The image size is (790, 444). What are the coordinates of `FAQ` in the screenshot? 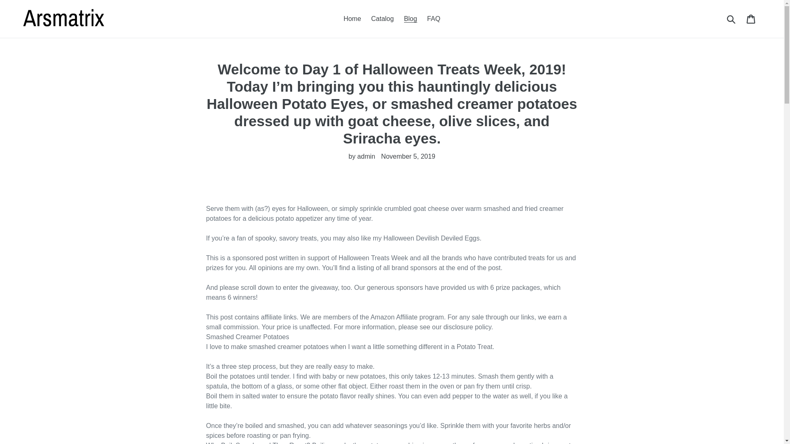 It's located at (433, 19).